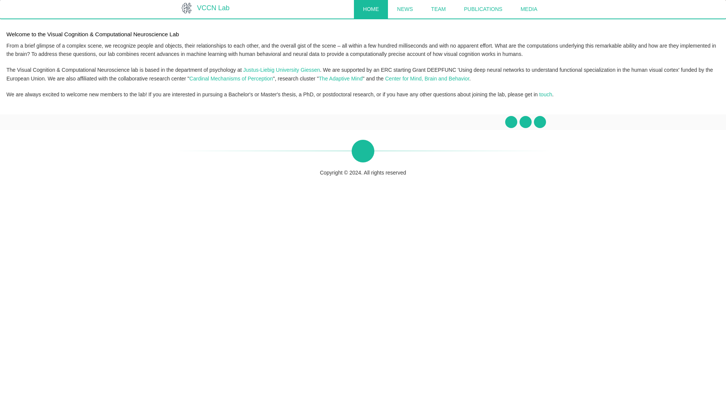 This screenshot has width=726, height=408. Describe the element at coordinates (340, 79) in the screenshot. I see `The Adaptive Mind` at that location.